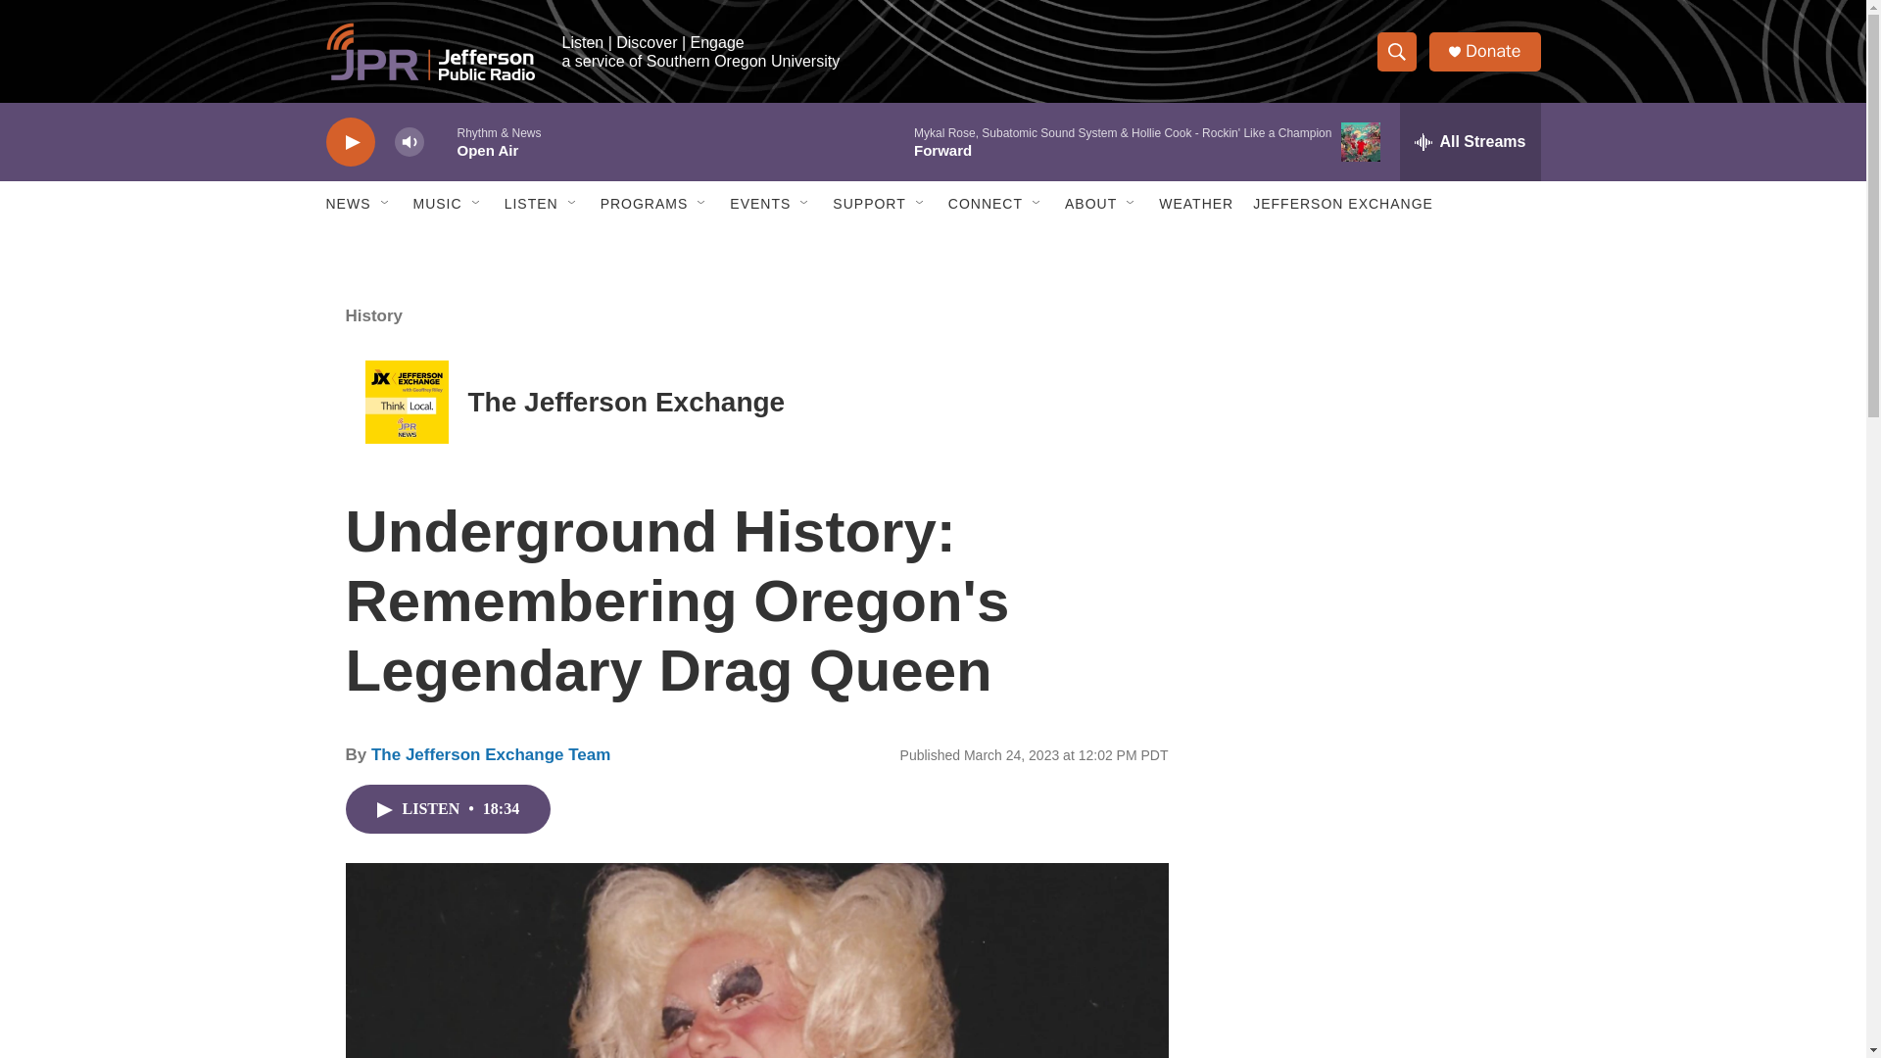 The width and height of the screenshot is (1881, 1058). What do you see at coordinates (1373, 956) in the screenshot?
I see `3rd party ad content` at bounding box center [1373, 956].